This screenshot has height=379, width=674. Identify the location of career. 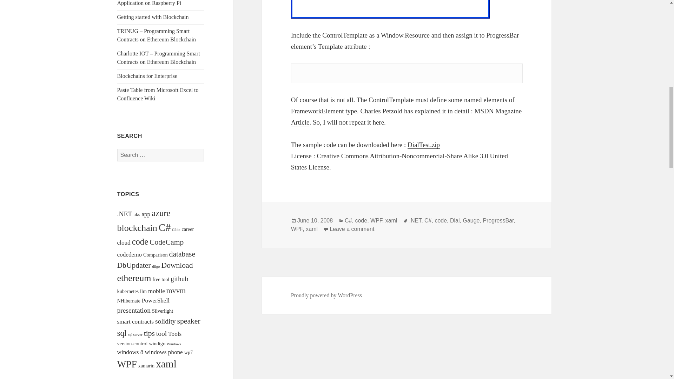
(187, 229).